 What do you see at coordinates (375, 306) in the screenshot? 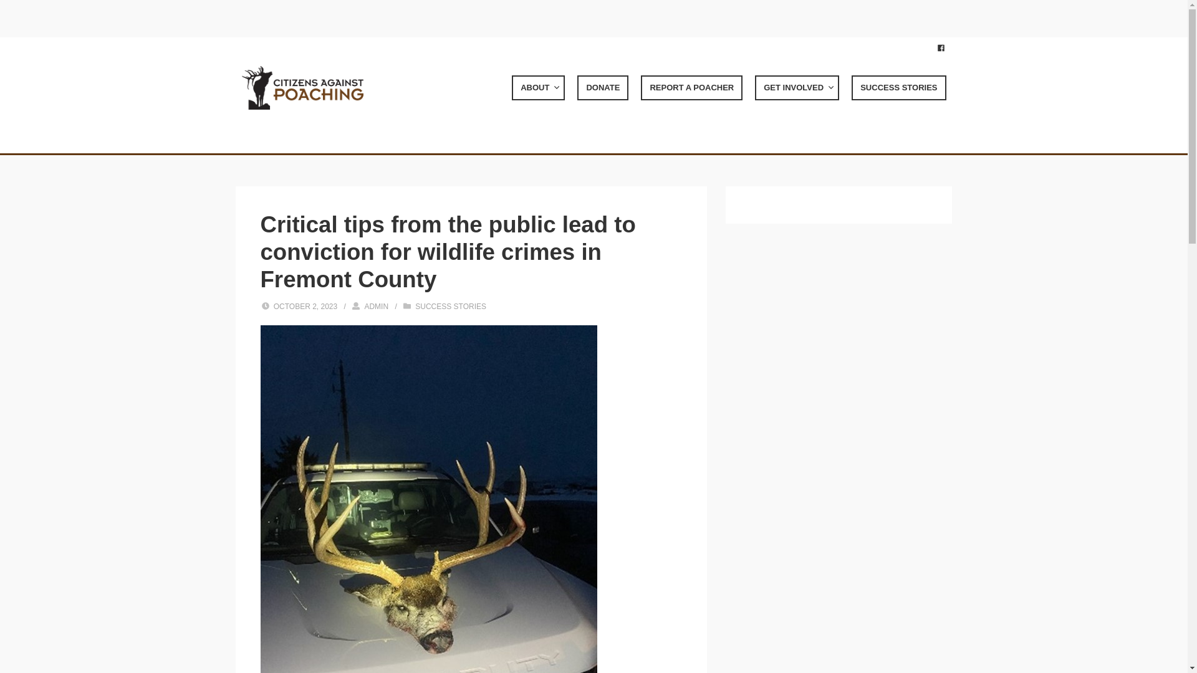
I see `View all posts by Admin` at bounding box center [375, 306].